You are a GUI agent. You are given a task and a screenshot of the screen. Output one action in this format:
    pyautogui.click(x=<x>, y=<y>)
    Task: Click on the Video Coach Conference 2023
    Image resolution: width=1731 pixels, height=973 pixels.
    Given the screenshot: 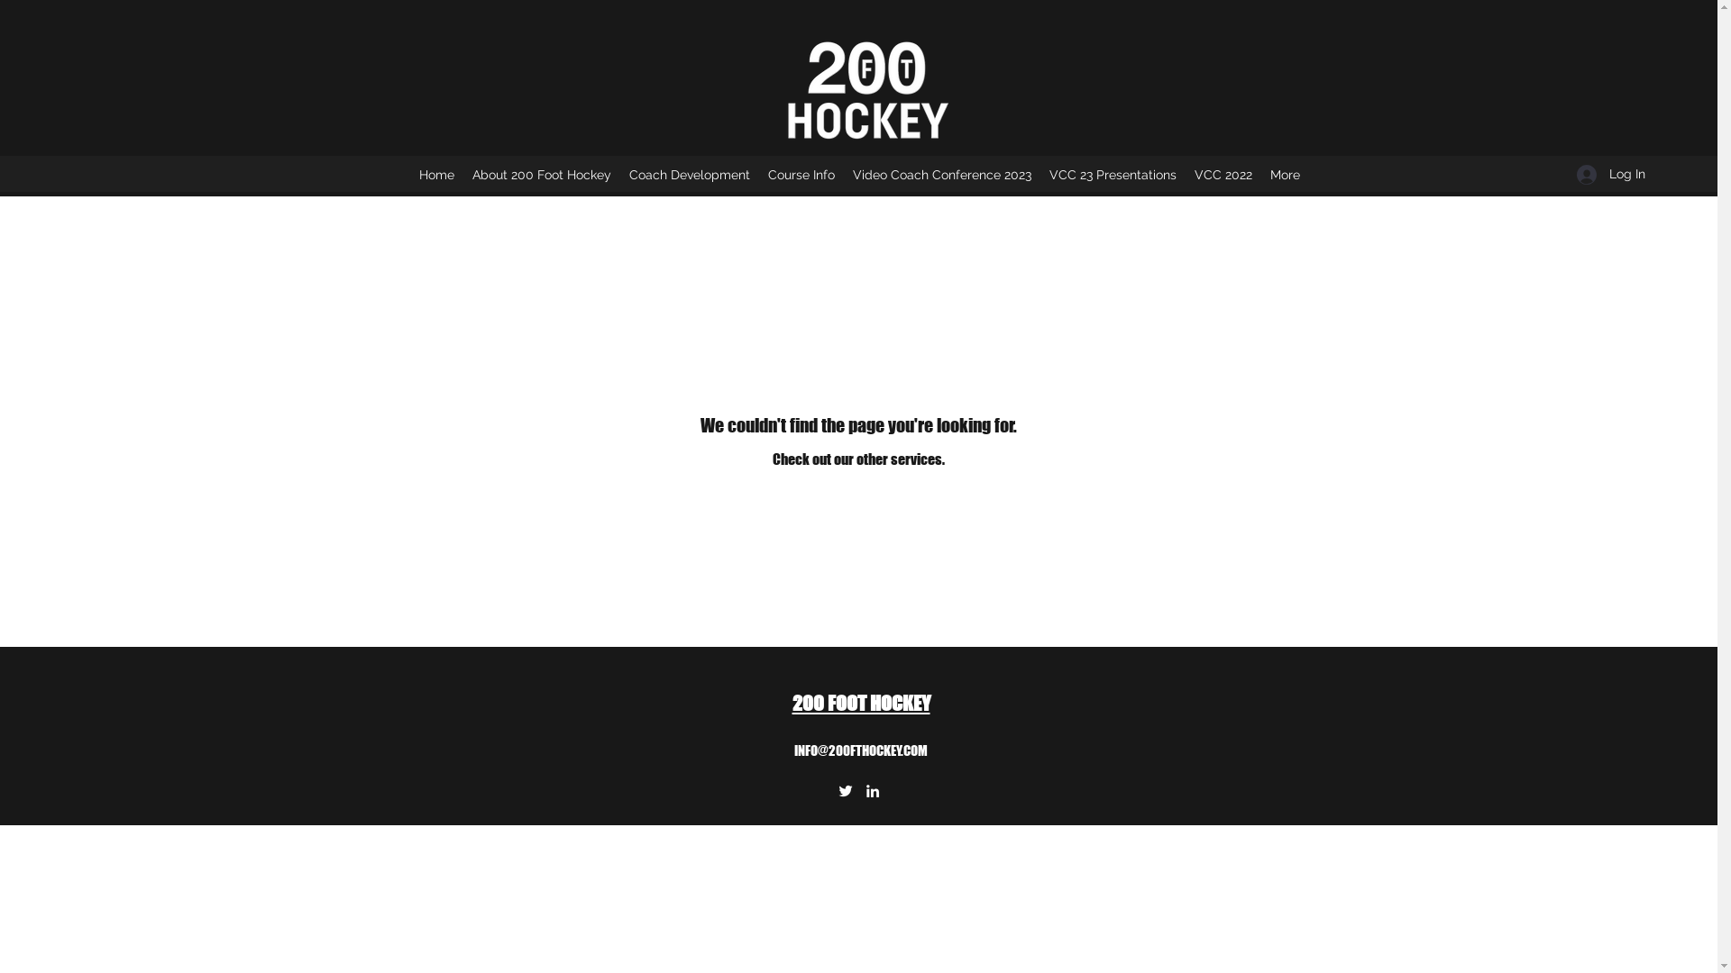 What is the action you would take?
    pyautogui.click(x=942, y=175)
    